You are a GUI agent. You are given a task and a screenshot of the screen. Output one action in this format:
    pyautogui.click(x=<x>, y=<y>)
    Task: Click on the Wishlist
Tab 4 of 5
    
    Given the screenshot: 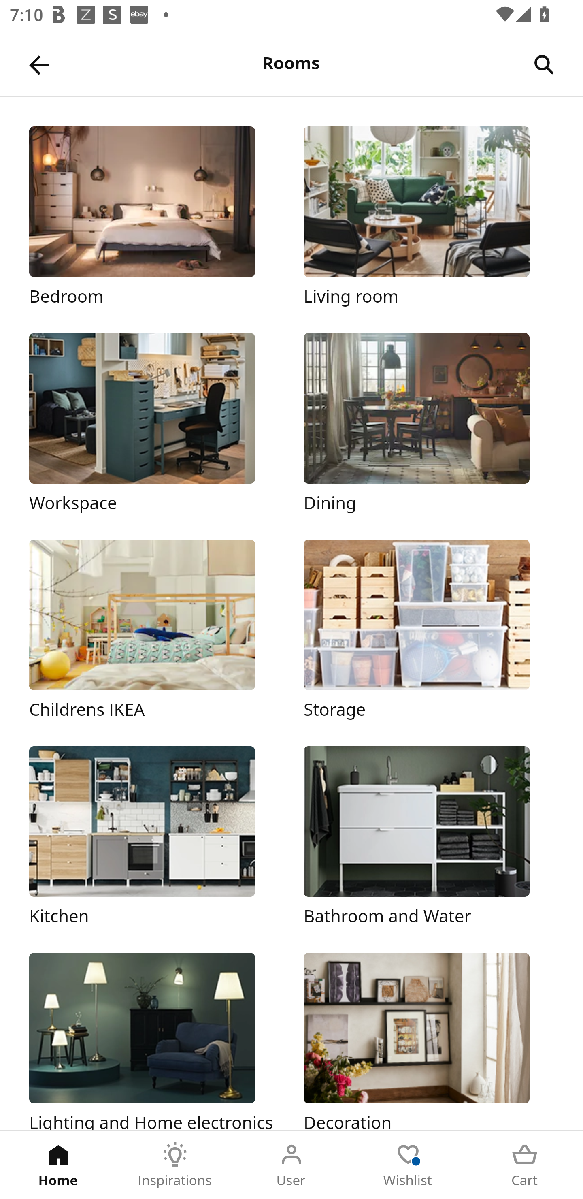 What is the action you would take?
    pyautogui.click(x=408, y=1165)
    